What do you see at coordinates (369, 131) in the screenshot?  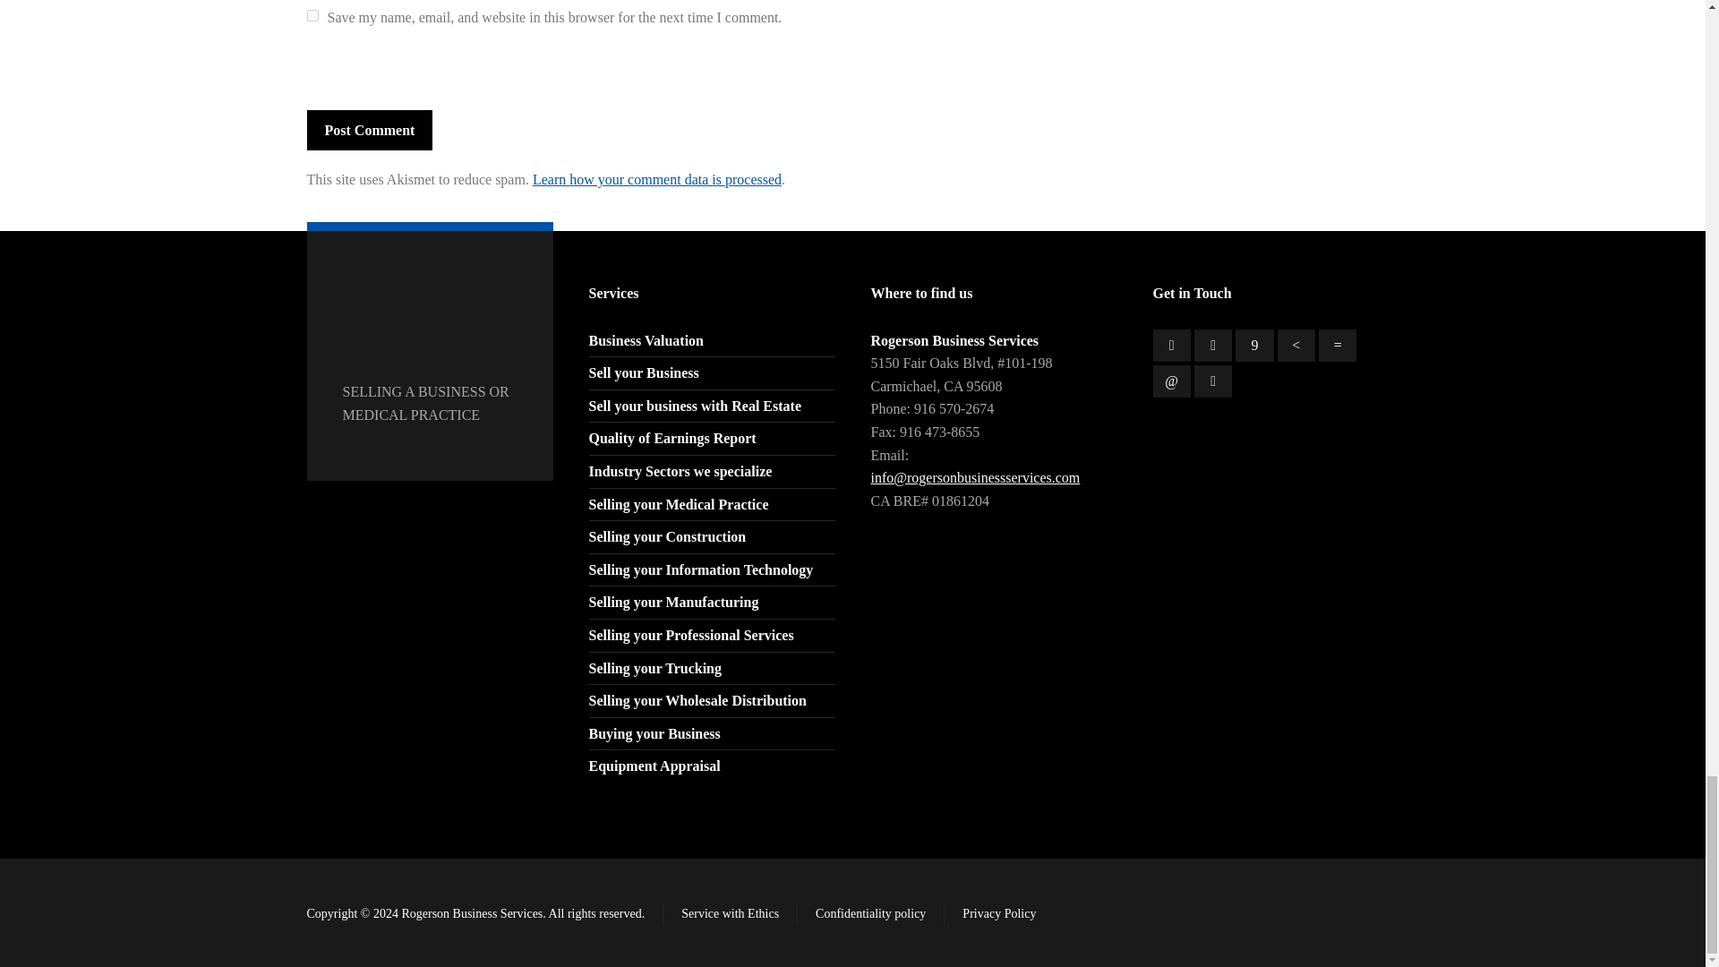 I see `Post Comment` at bounding box center [369, 131].